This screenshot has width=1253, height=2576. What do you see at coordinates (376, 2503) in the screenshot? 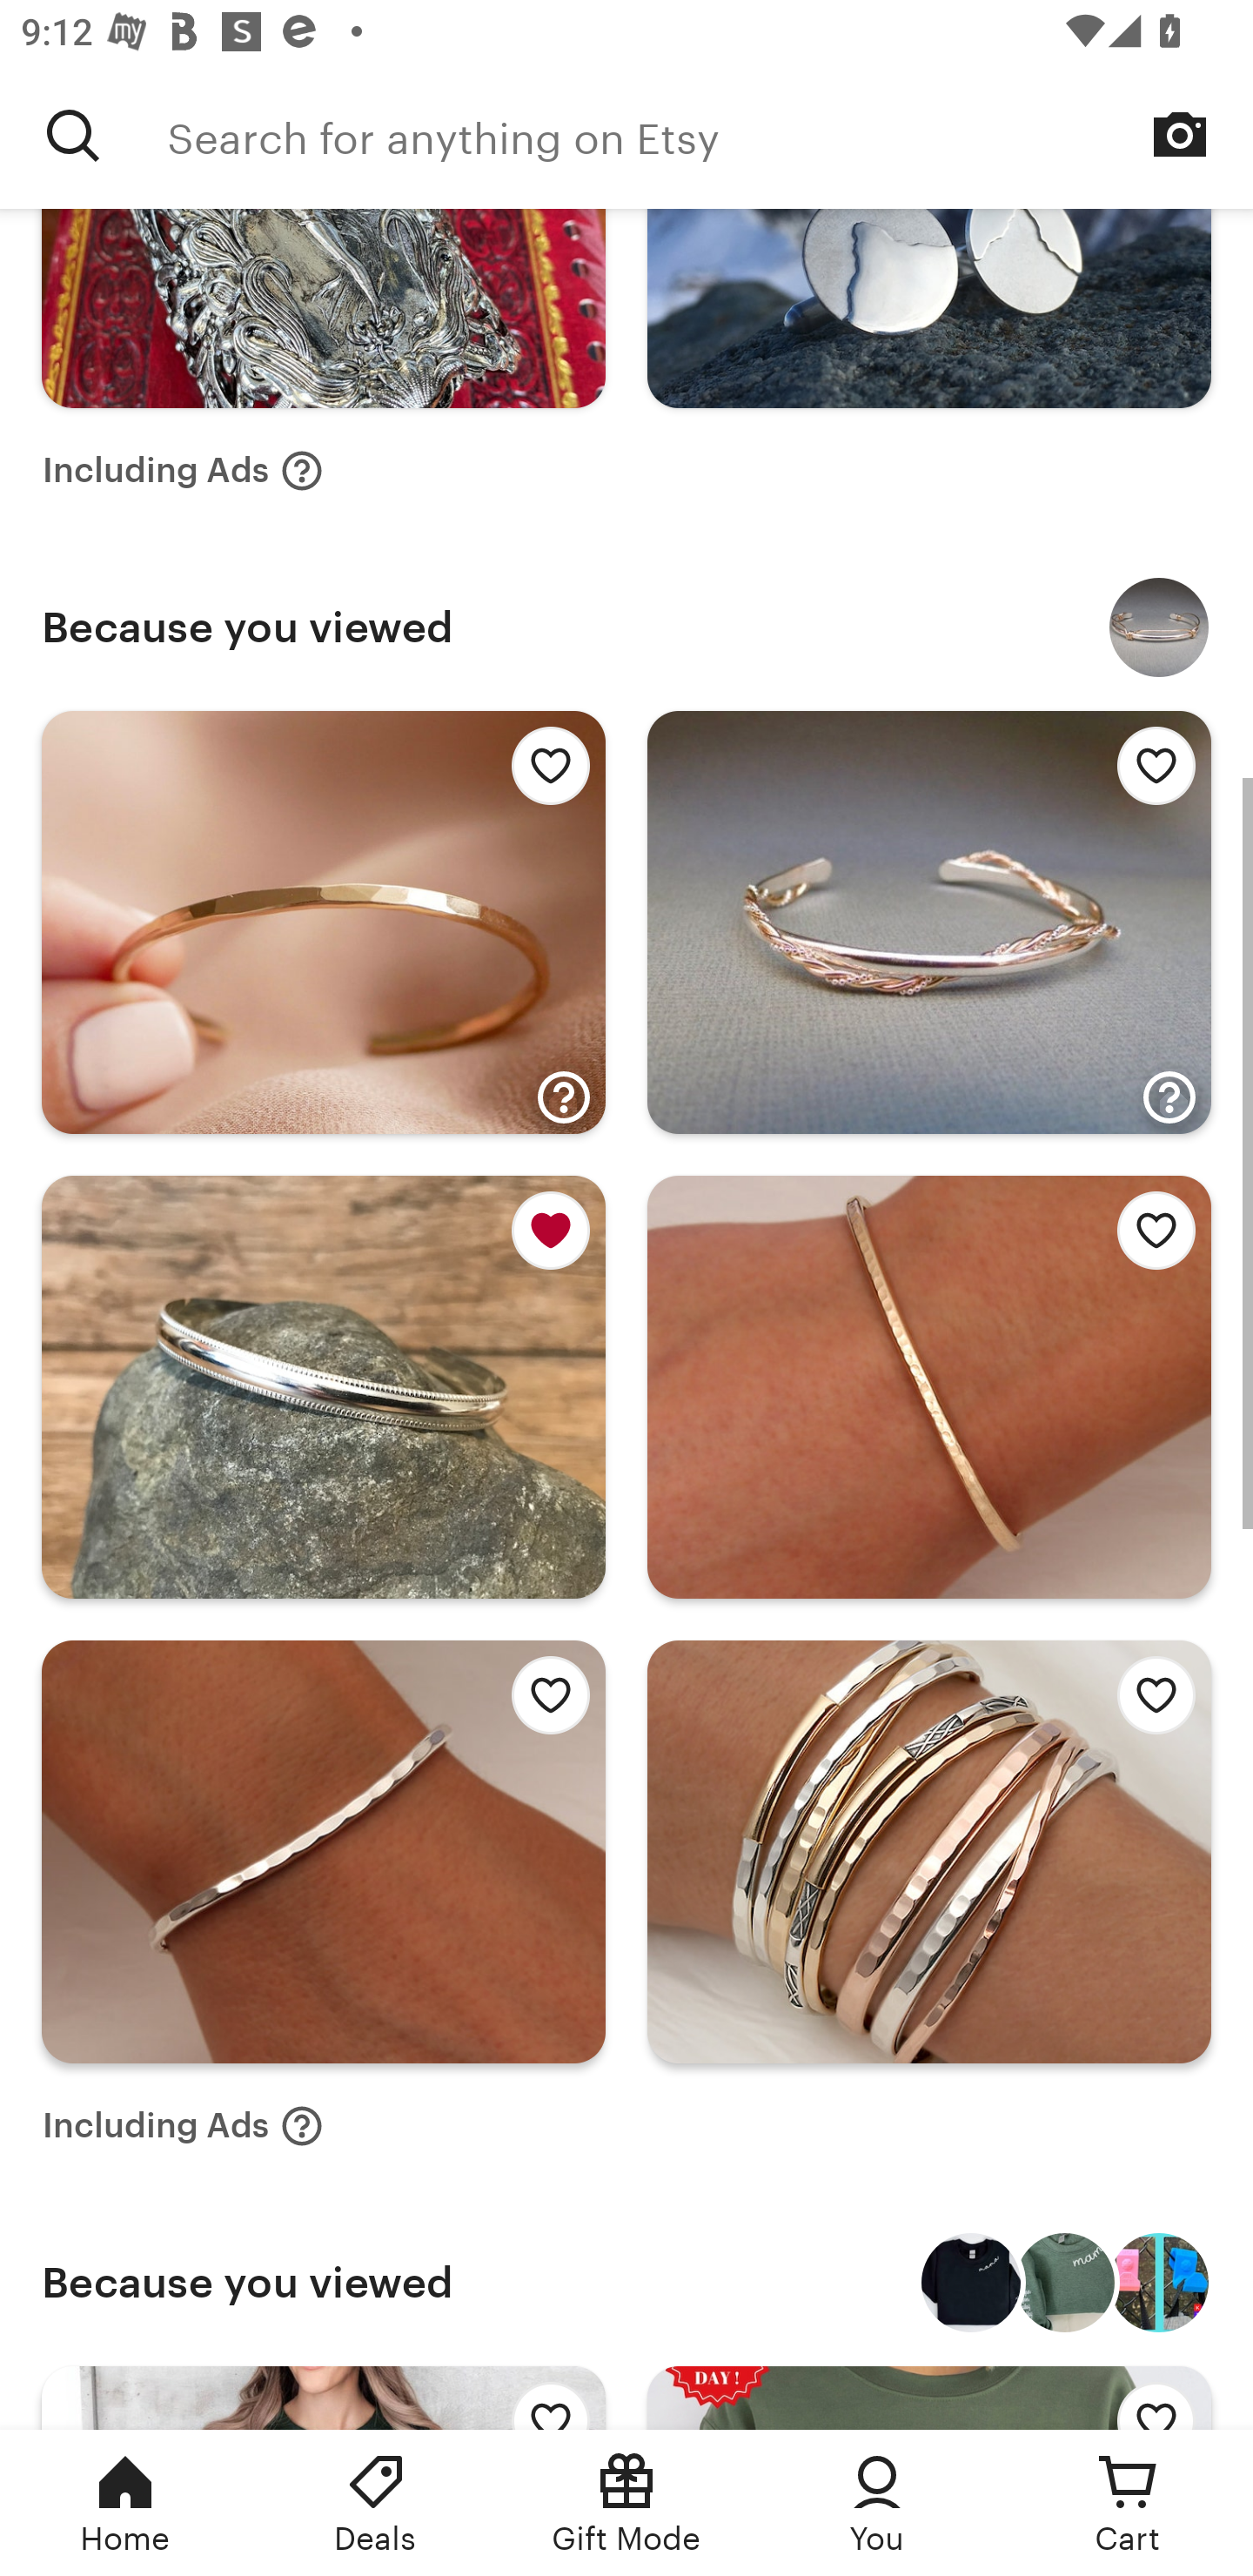
I see `Deals` at bounding box center [376, 2503].